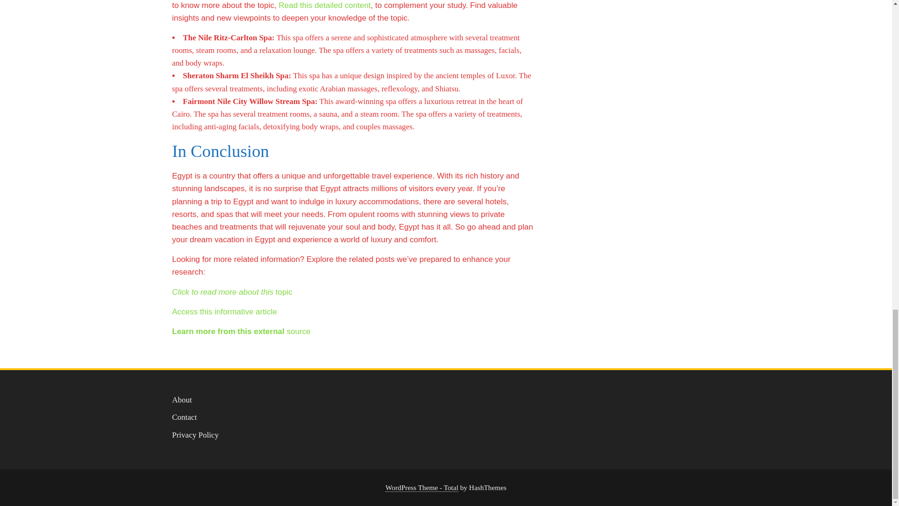 This screenshot has width=899, height=506. I want to click on Read this detailed content, so click(324, 5).